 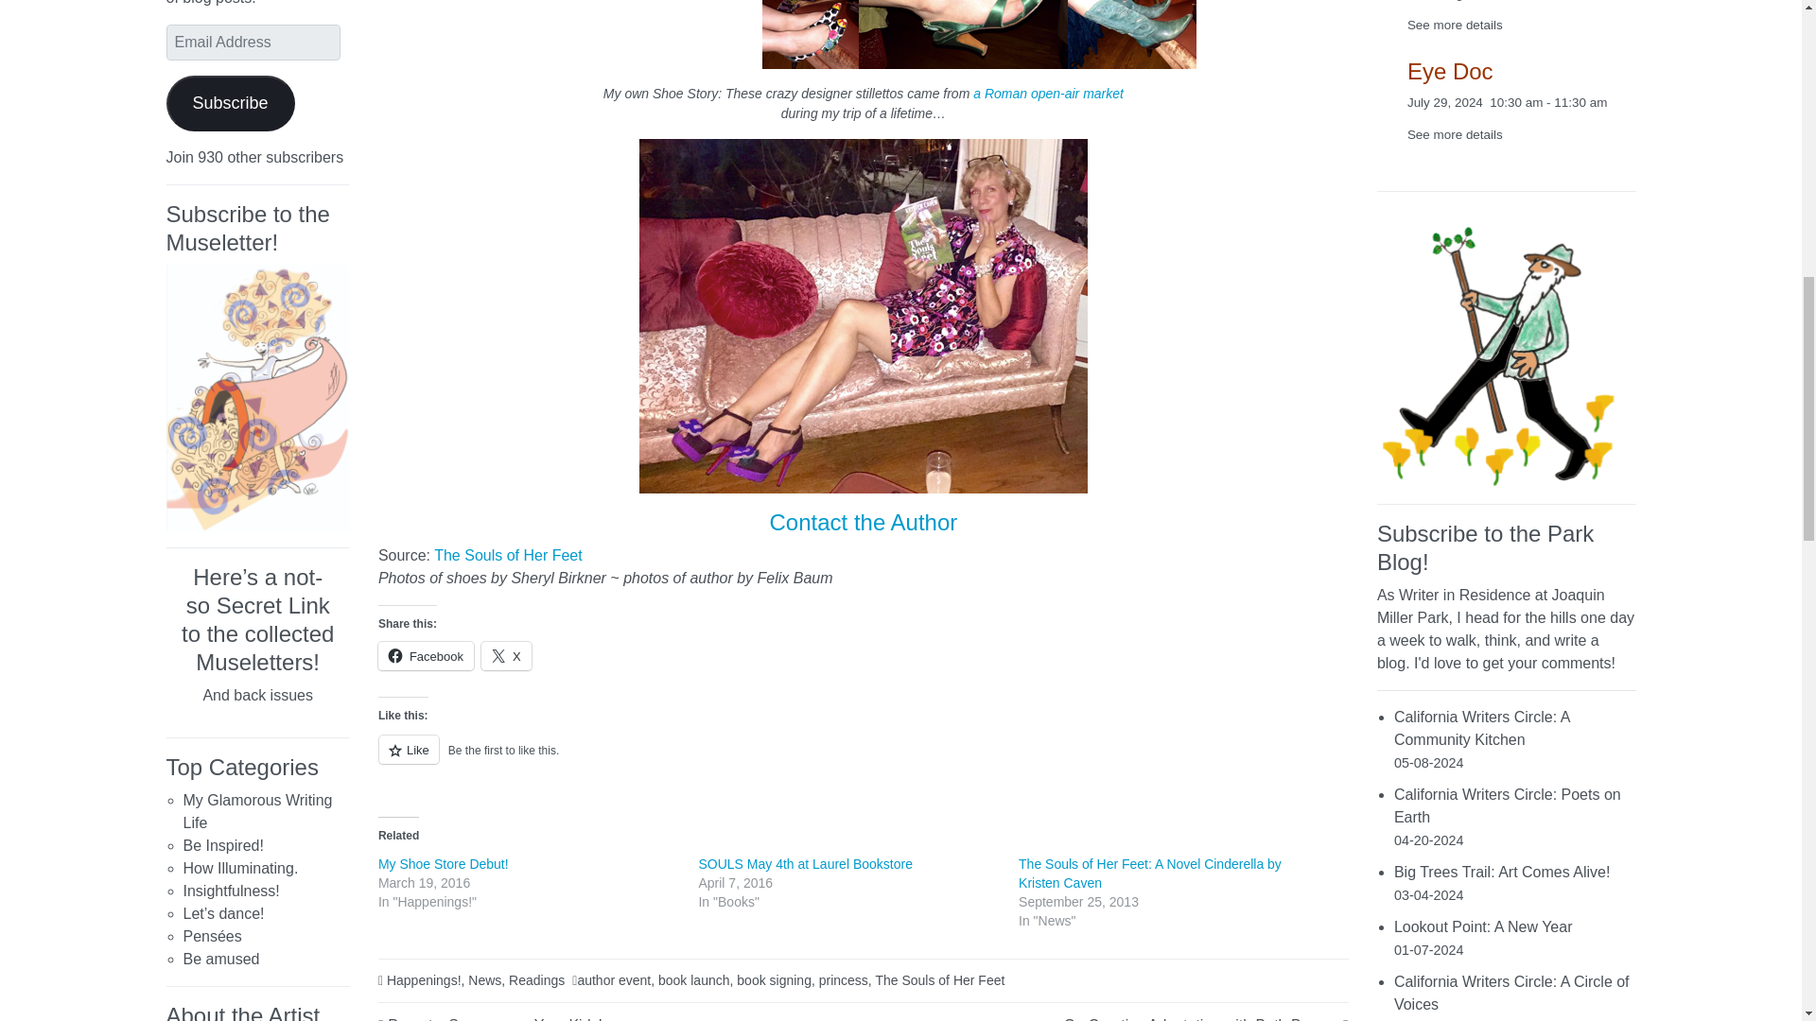 What do you see at coordinates (506, 656) in the screenshot?
I see `Click to share on X` at bounding box center [506, 656].